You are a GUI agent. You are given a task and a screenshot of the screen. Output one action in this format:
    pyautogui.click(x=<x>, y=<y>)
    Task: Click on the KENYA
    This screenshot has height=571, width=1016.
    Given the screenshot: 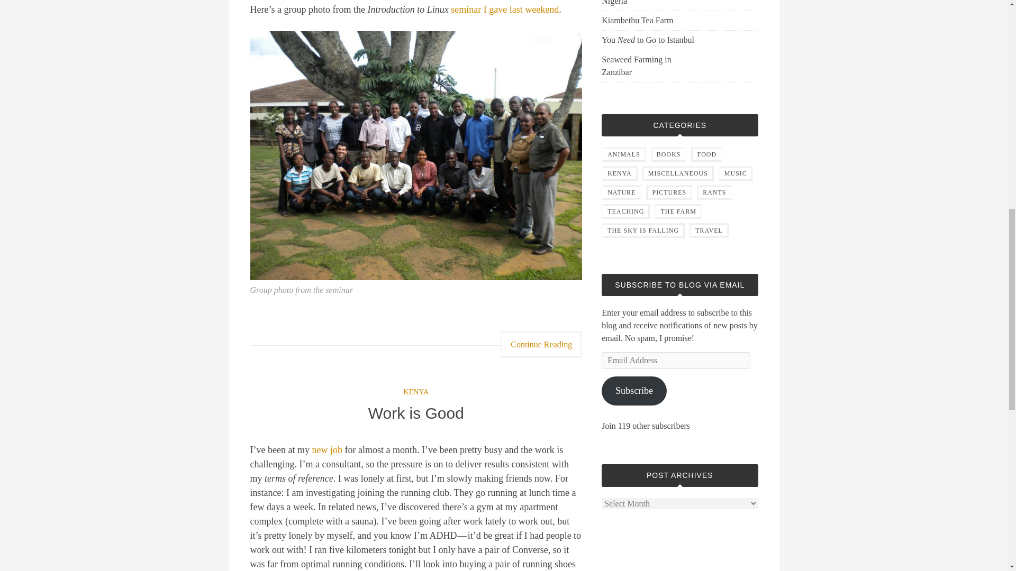 What is the action you would take?
    pyautogui.click(x=416, y=392)
    